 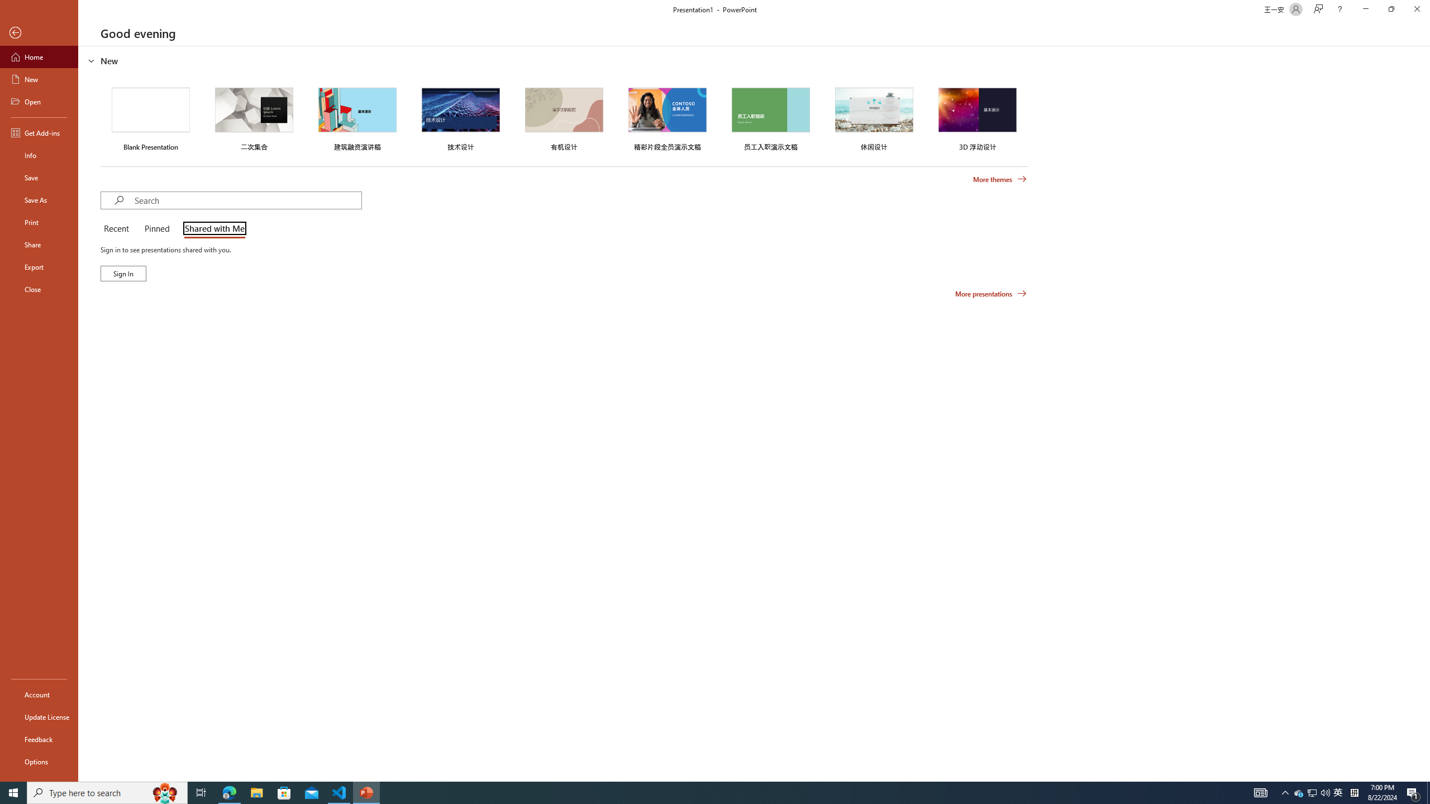 I want to click on Feedback, so click(x=39, y=739).